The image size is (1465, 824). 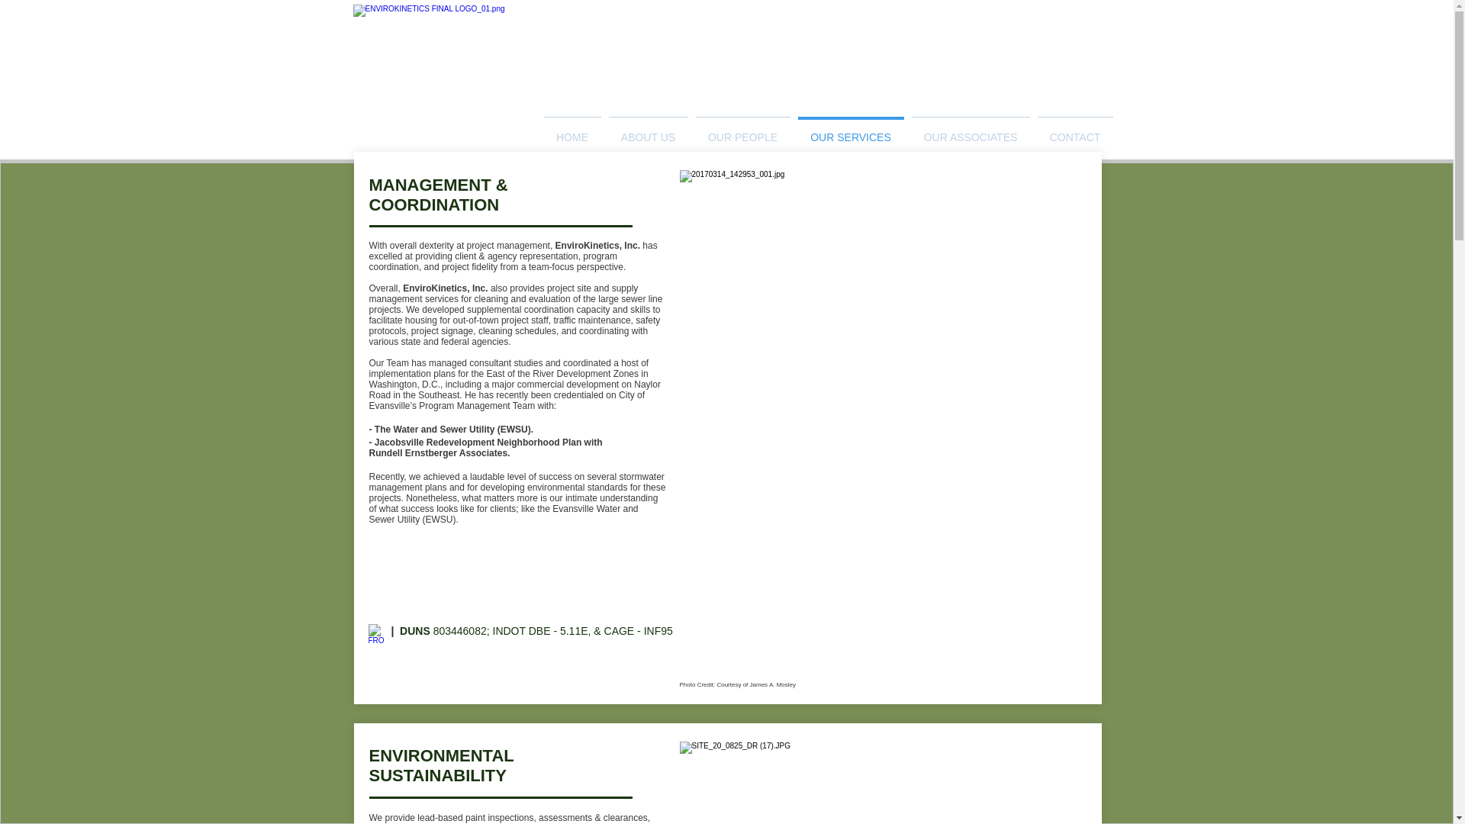 What do you see at coordinates (1074, 130) in the screenshot?
I see `CONTACT` at bounding box center [1074, 130].